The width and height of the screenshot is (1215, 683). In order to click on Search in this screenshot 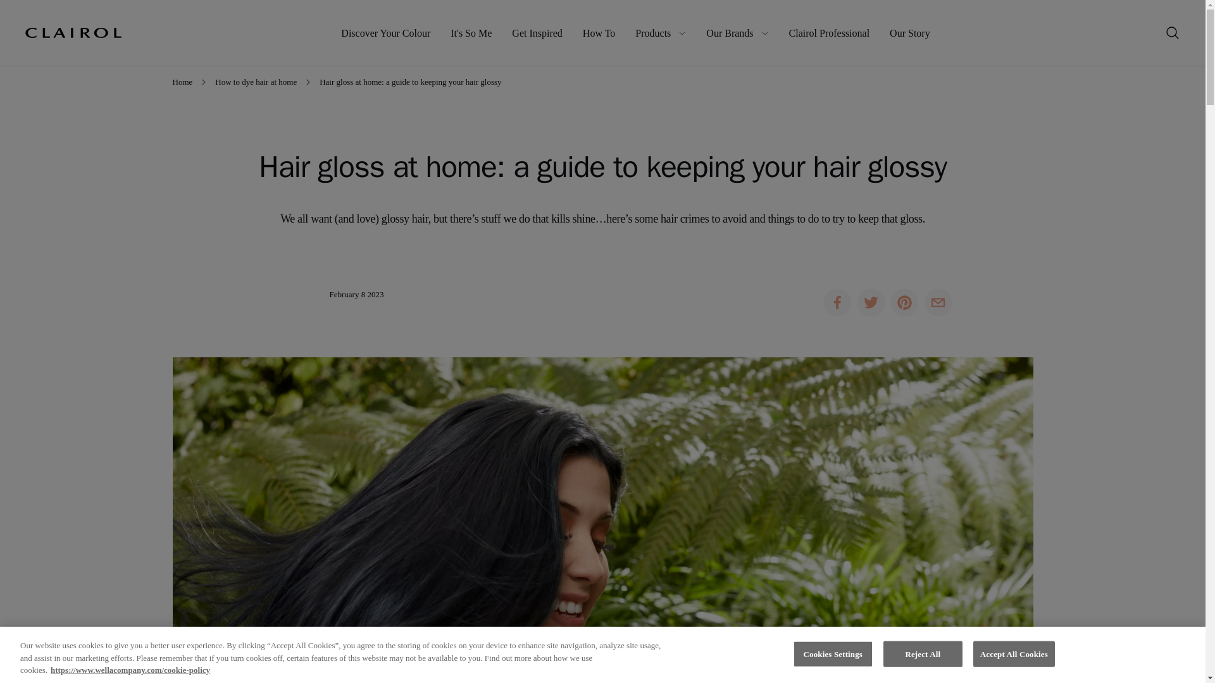, I will do `click(1173, 33)`.